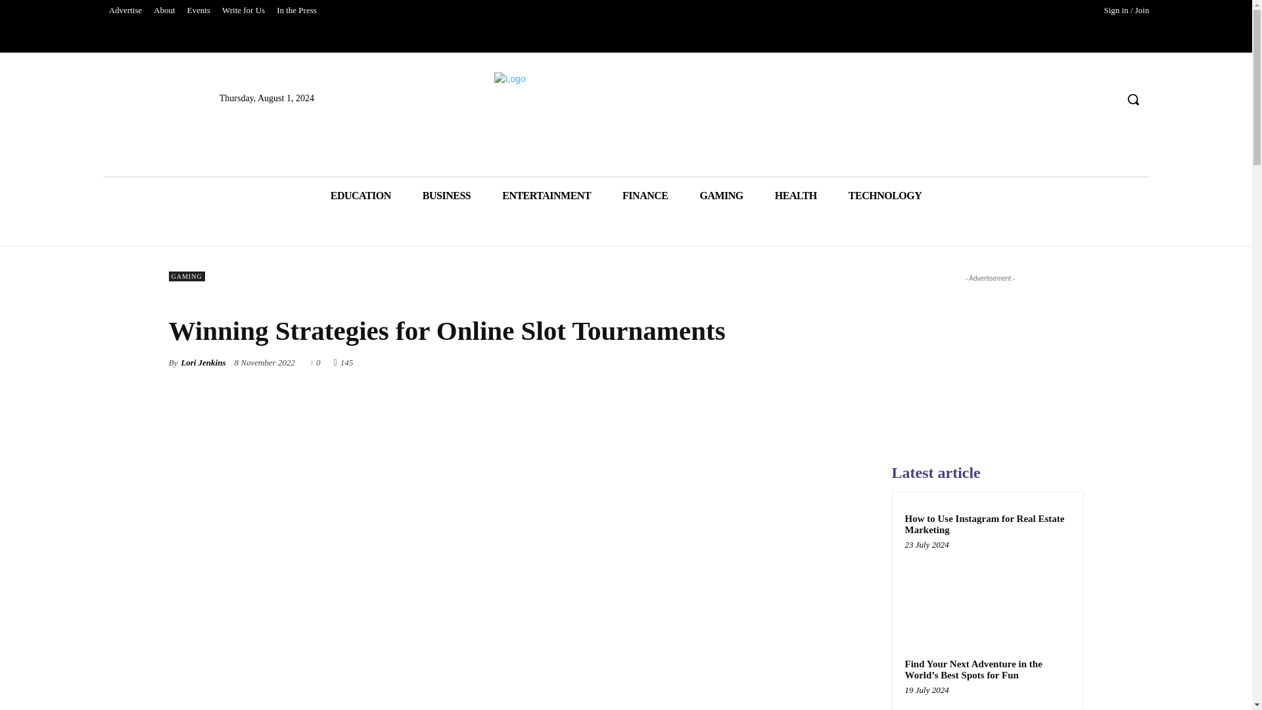  I want to click on Write for Us, so click(243, 11).